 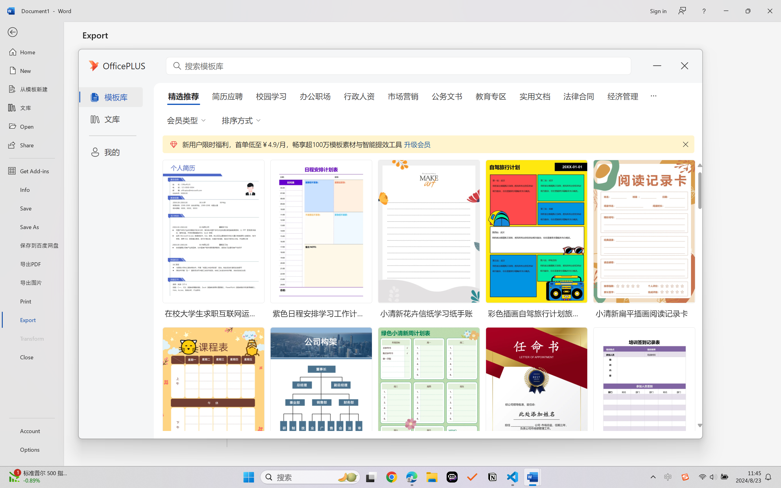 What do you see at coordinates (317, 40) in the screenshot?
I see `Researcher Engagement` at bounding box center [317, 40].